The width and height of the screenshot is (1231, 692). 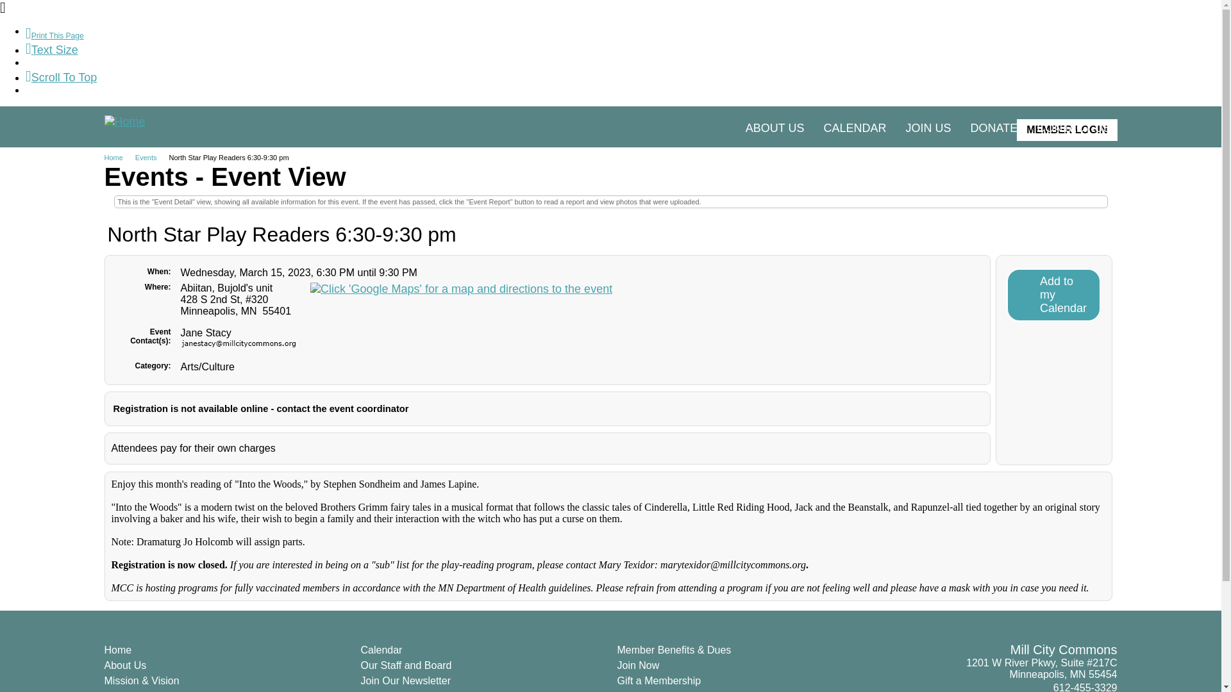 I want to click on Home, so click(x=117, y=650).